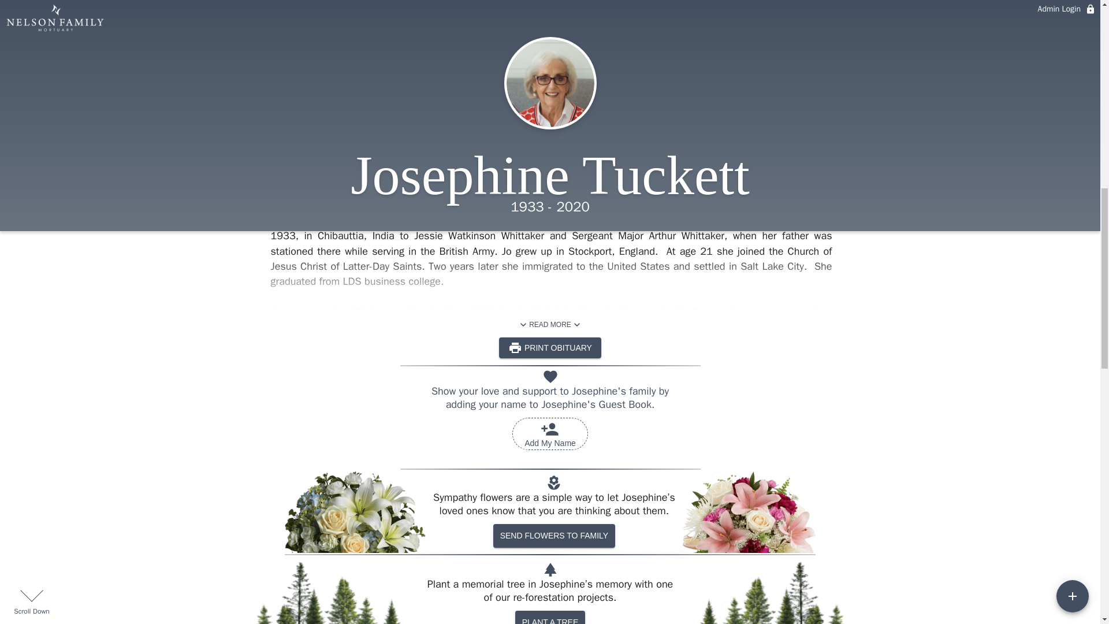 Image resolution: width=1109 pixels, height=624 pixels. I want to click on PLANT A TREE, so click(550, 617).